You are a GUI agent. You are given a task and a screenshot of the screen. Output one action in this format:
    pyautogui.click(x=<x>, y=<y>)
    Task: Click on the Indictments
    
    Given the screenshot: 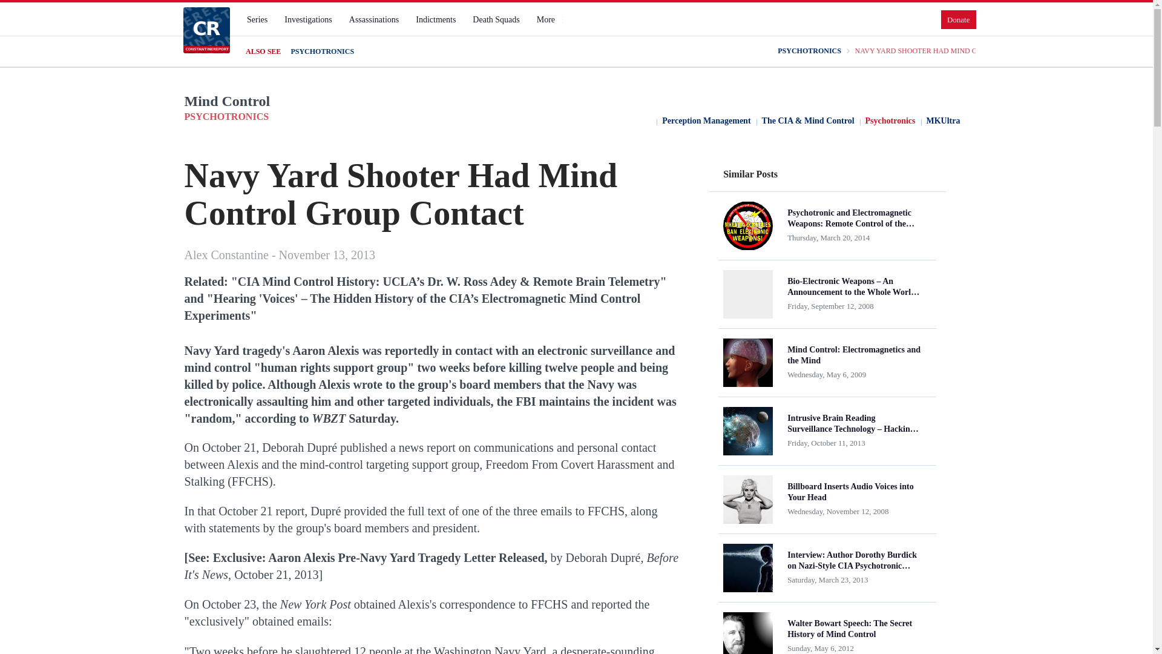 What is the action you would take?
    pyautogui.click(x=436, y=19)
    